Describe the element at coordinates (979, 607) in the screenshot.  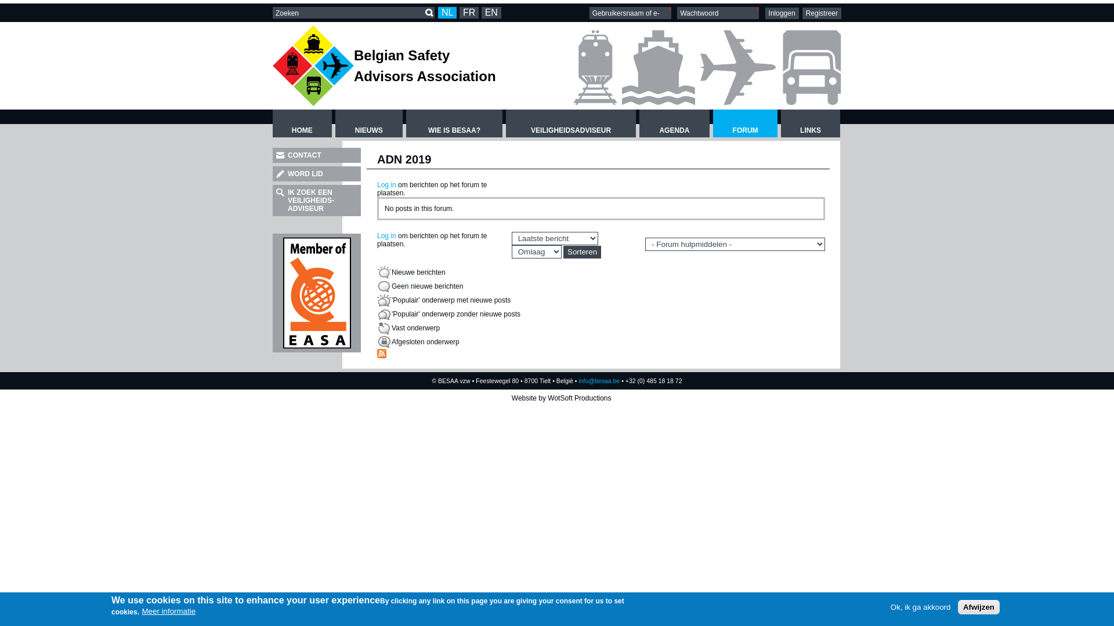
I see `Afwijzen` at that location.